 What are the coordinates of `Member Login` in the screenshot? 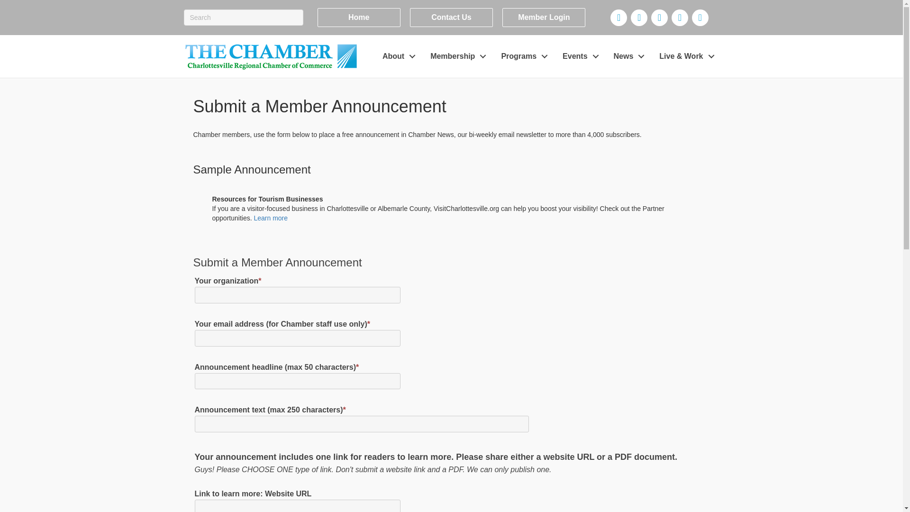 It's located at (543, 18).